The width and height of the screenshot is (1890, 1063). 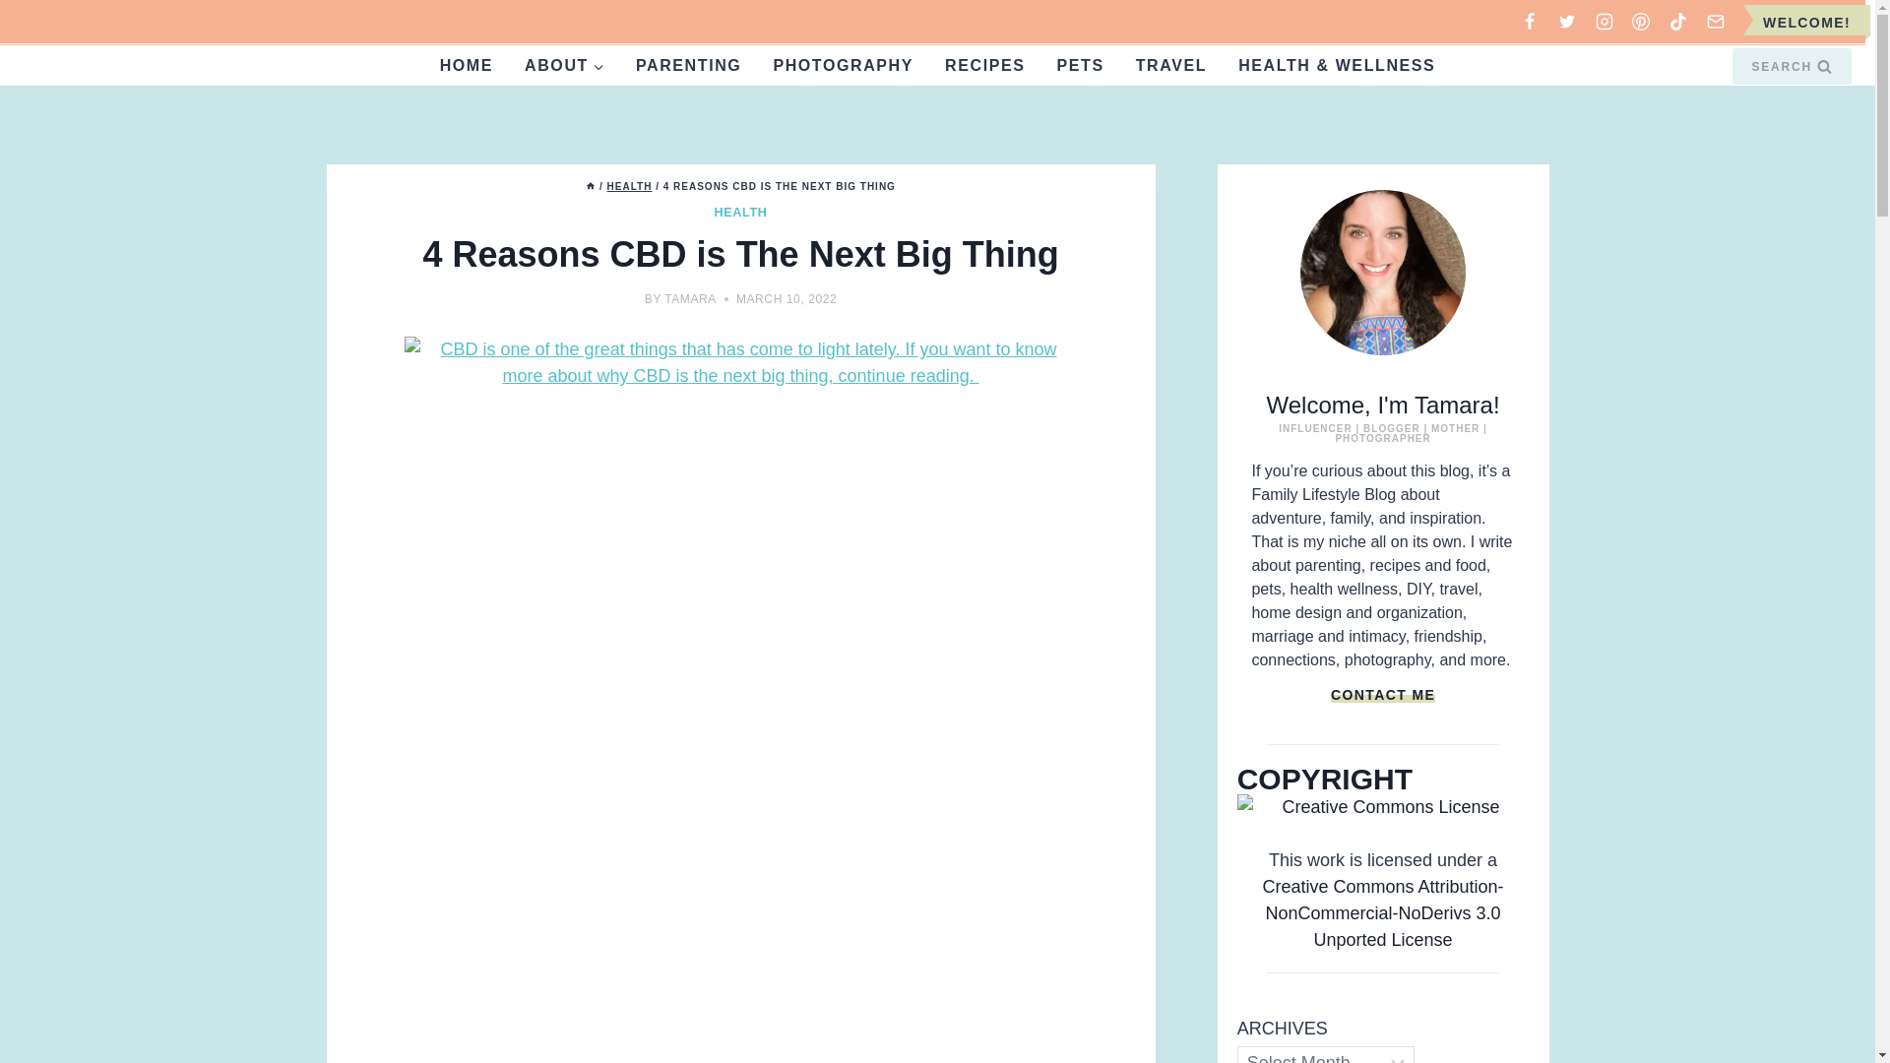 I want to click on PARENTING, so click(x=688, y=65).